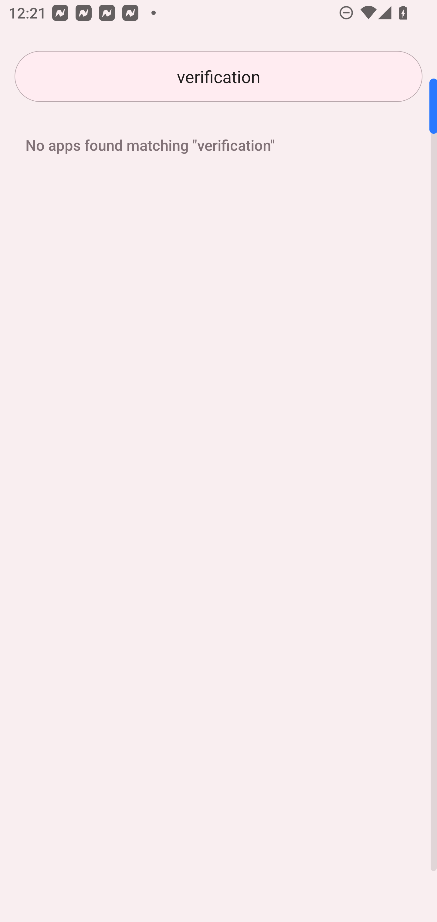  I want to click on verification, so click(218, 76).